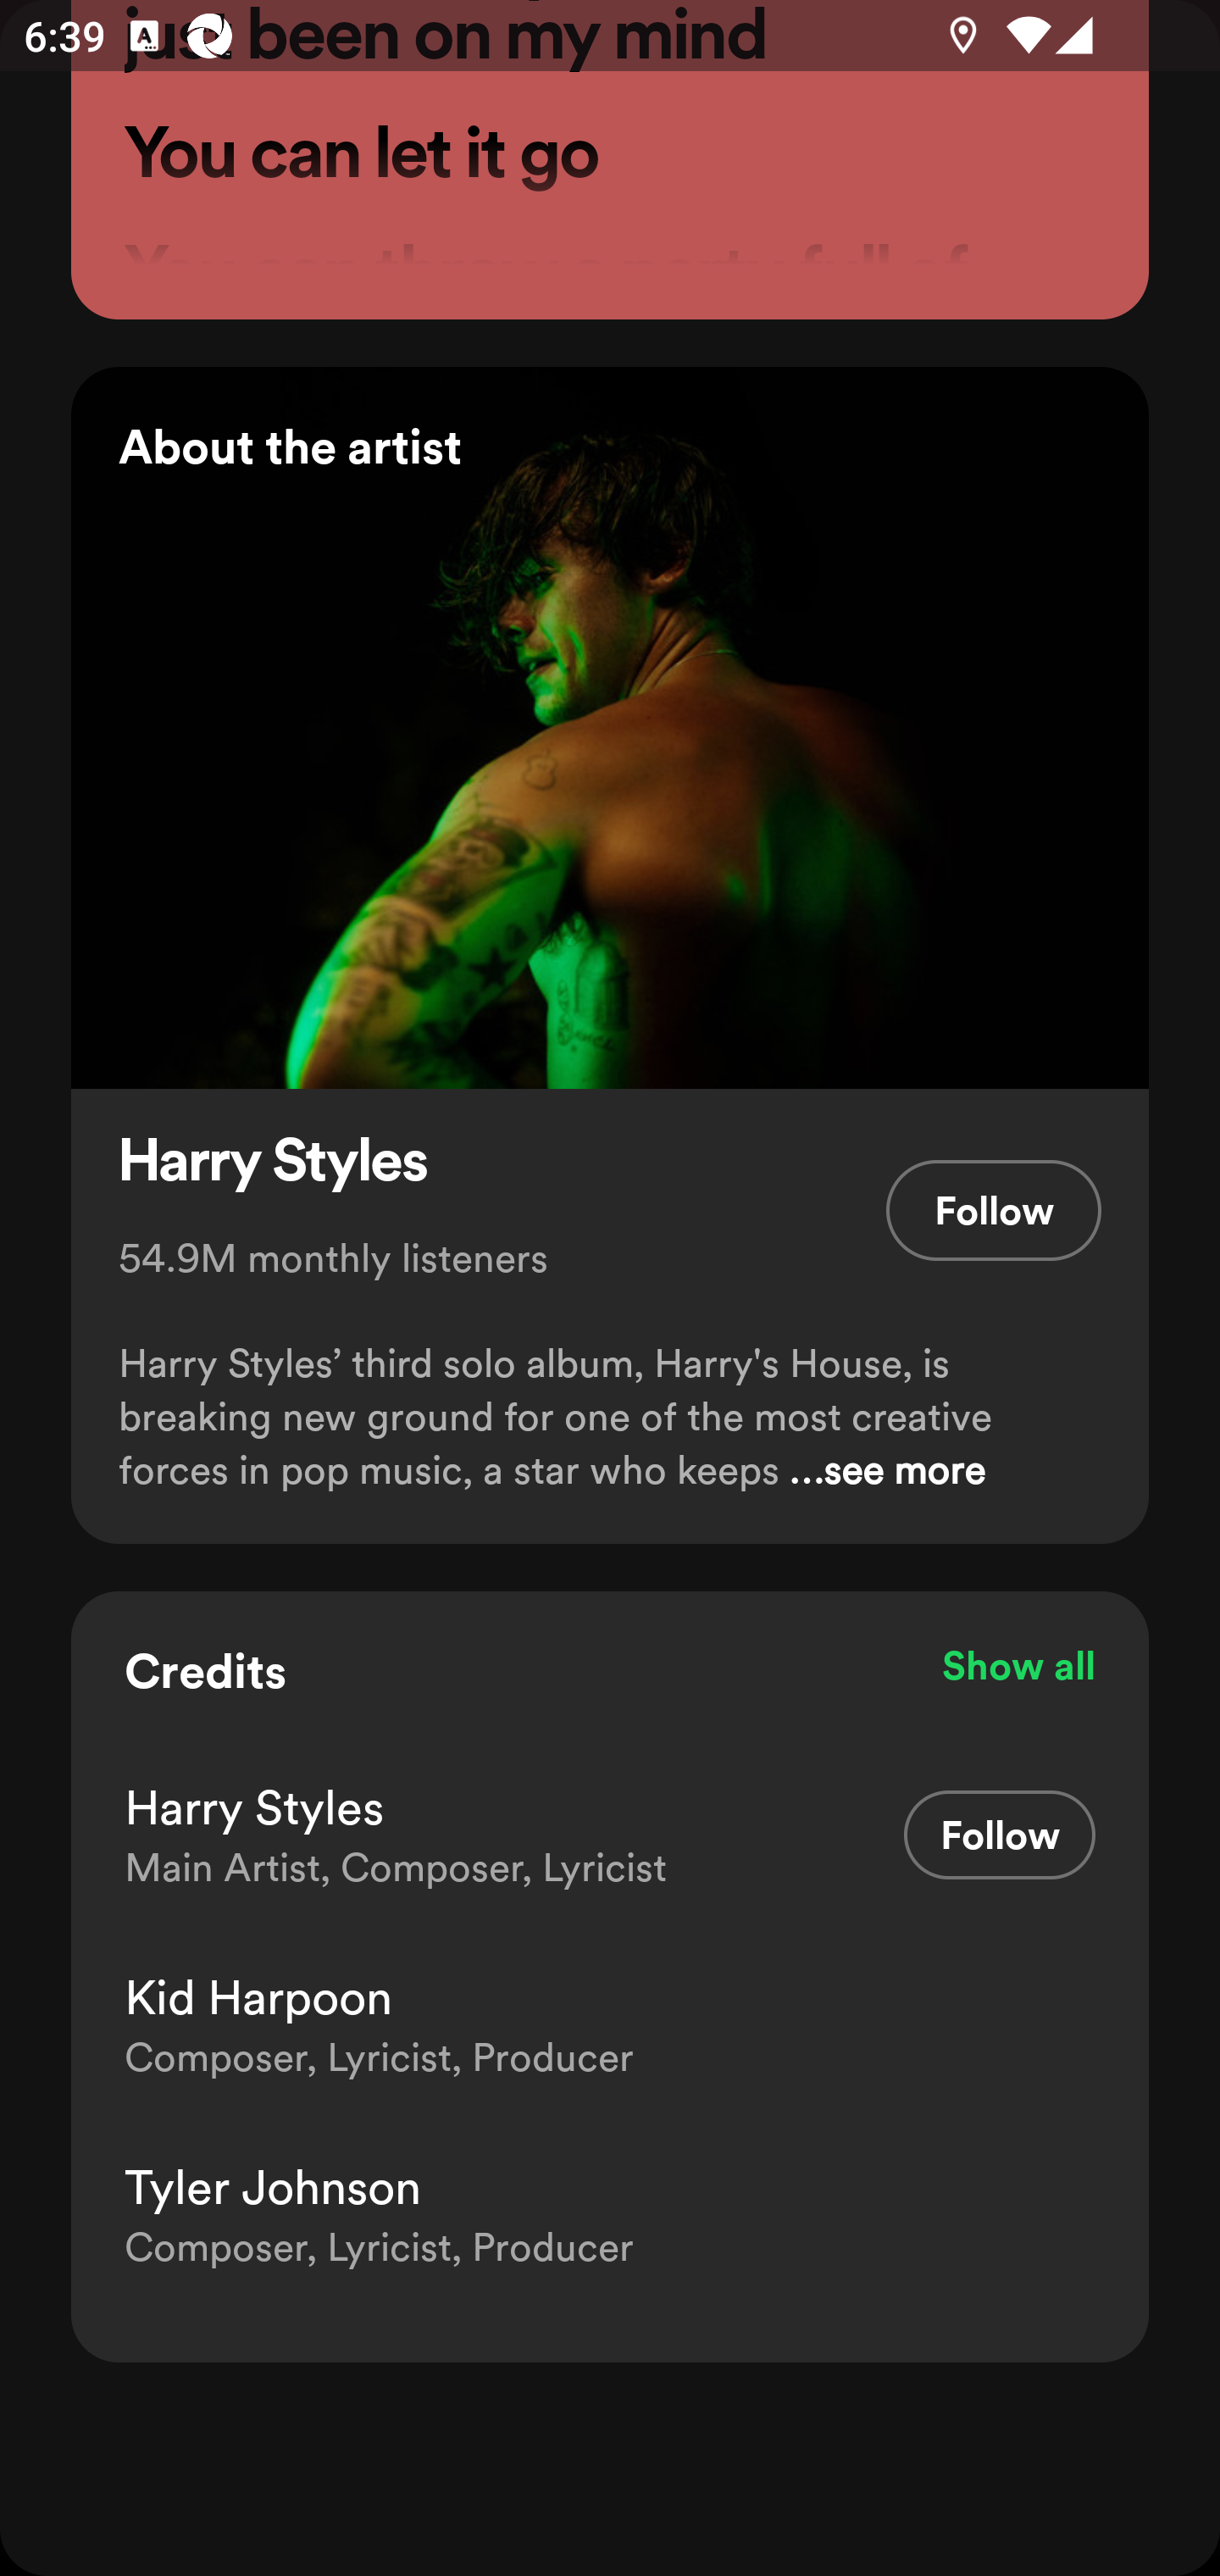 Image resolution: width=1220 pixels, height=2576 pixels. Describe the element at coordinates (1018, 1665) in the screenshot. I see `Show all` at that location.